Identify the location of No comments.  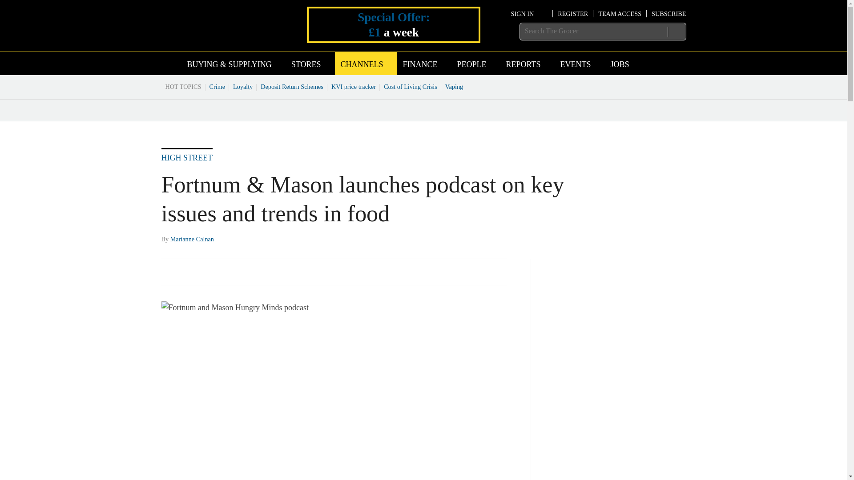
(493, 276).